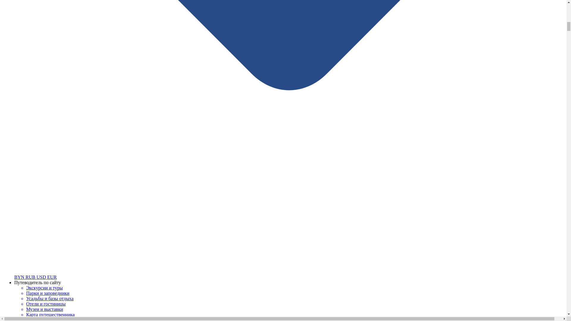 Image resolution: width=571 pixels, height=321 pixels. Describe the element at coordinates (20, 277) in the screenshot. I see `BYN` at that location.